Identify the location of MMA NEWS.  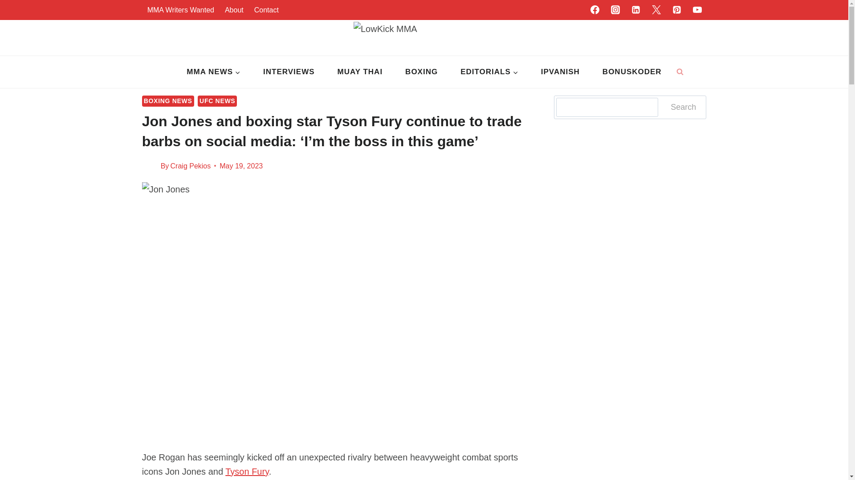
(214, 72).